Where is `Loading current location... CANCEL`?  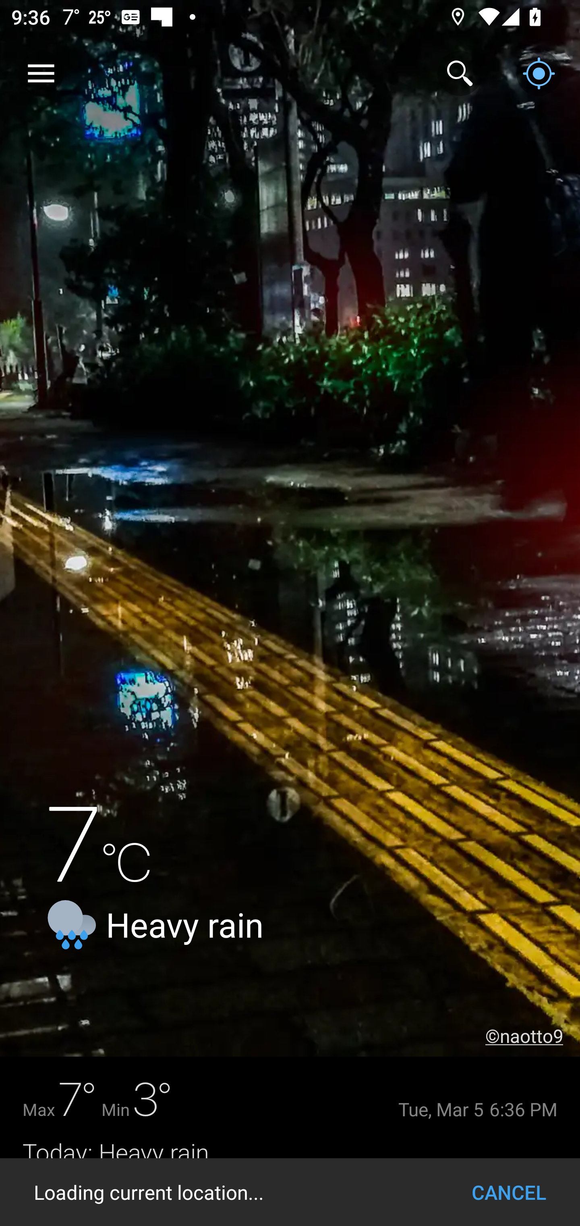
Loading current location... CANCEL is located at coordinates (290, 1192).